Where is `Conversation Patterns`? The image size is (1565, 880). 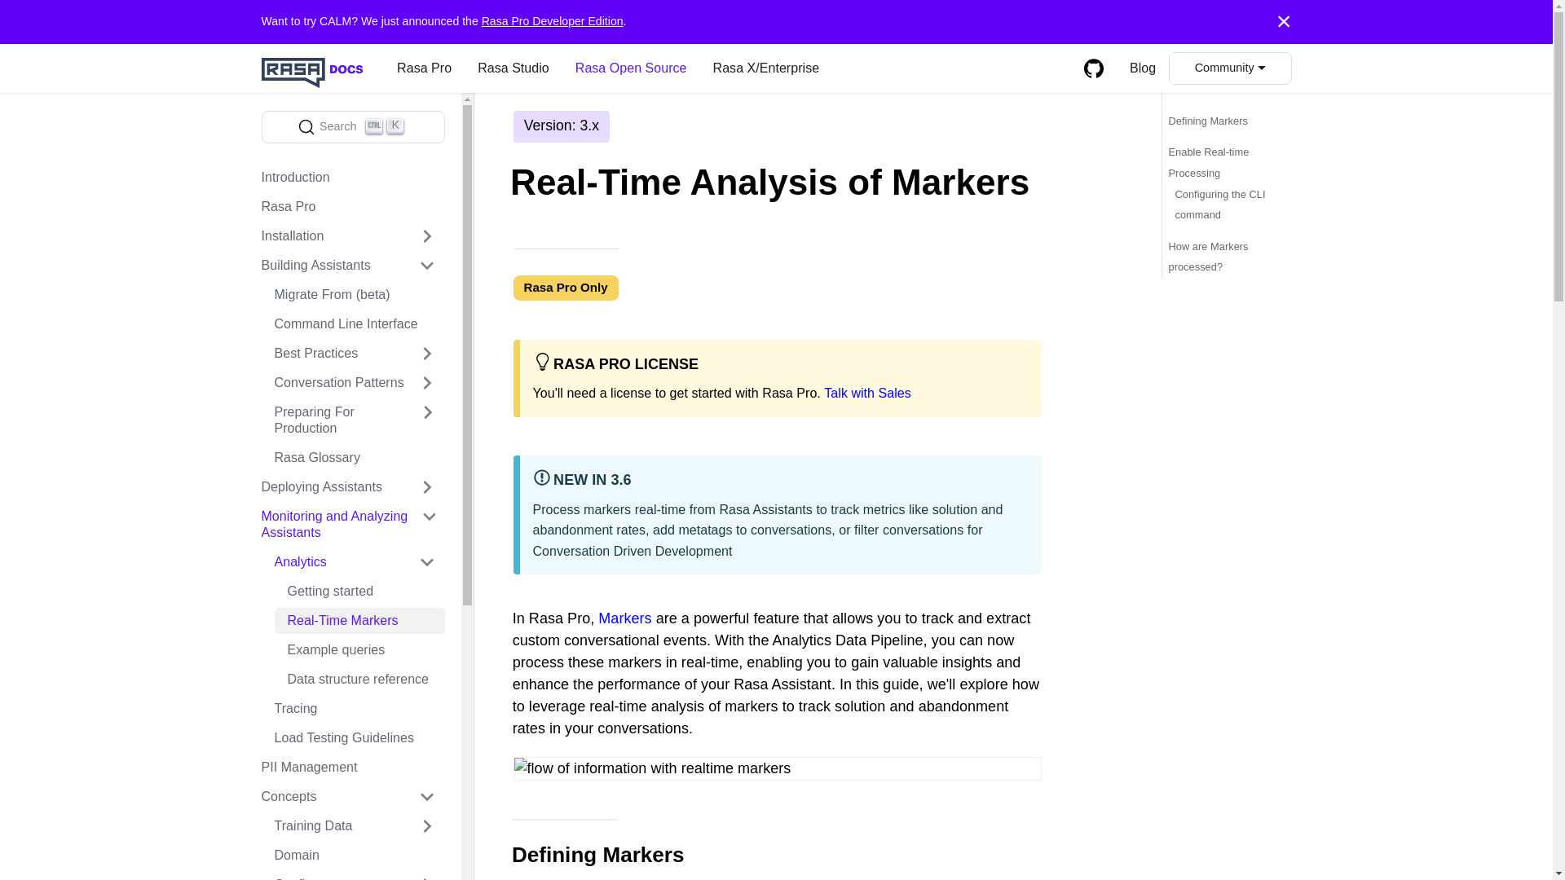
Conversation Patterns is located at coordinates (352, 383).